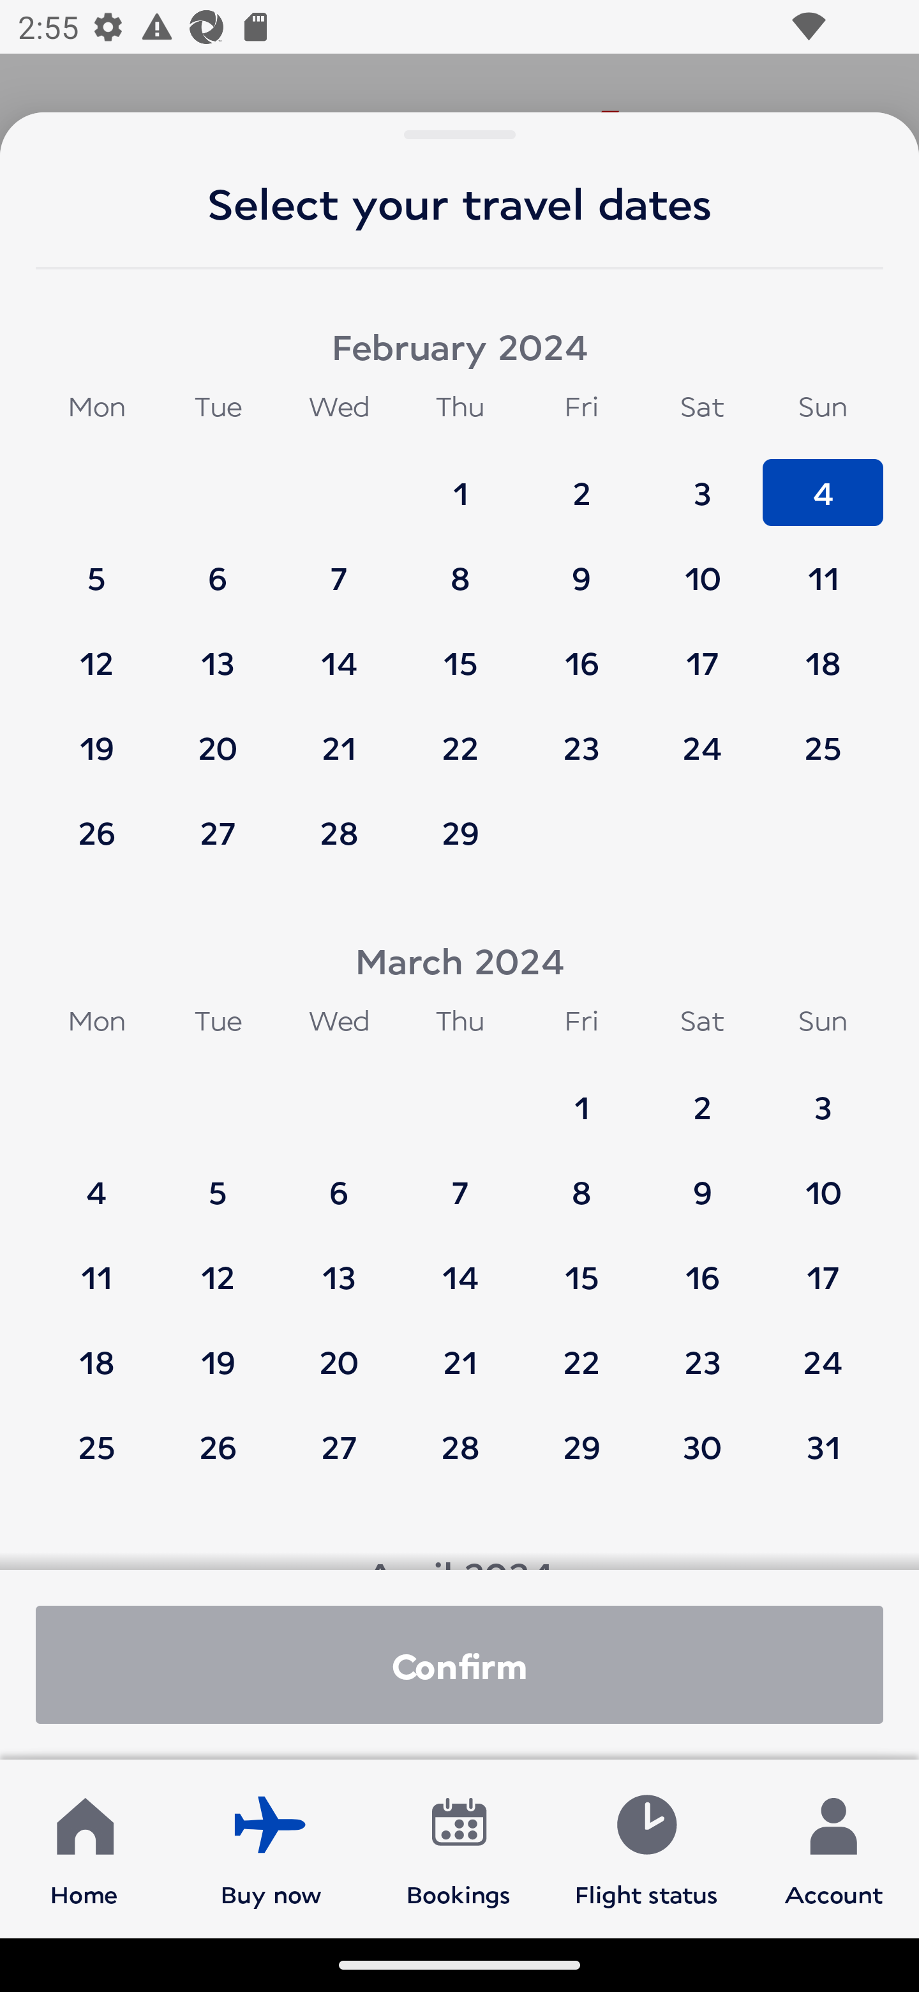  What do you see at coordinates (702, 1350) in the screenshot?
I see `23` at bounding box center [702, 1350].